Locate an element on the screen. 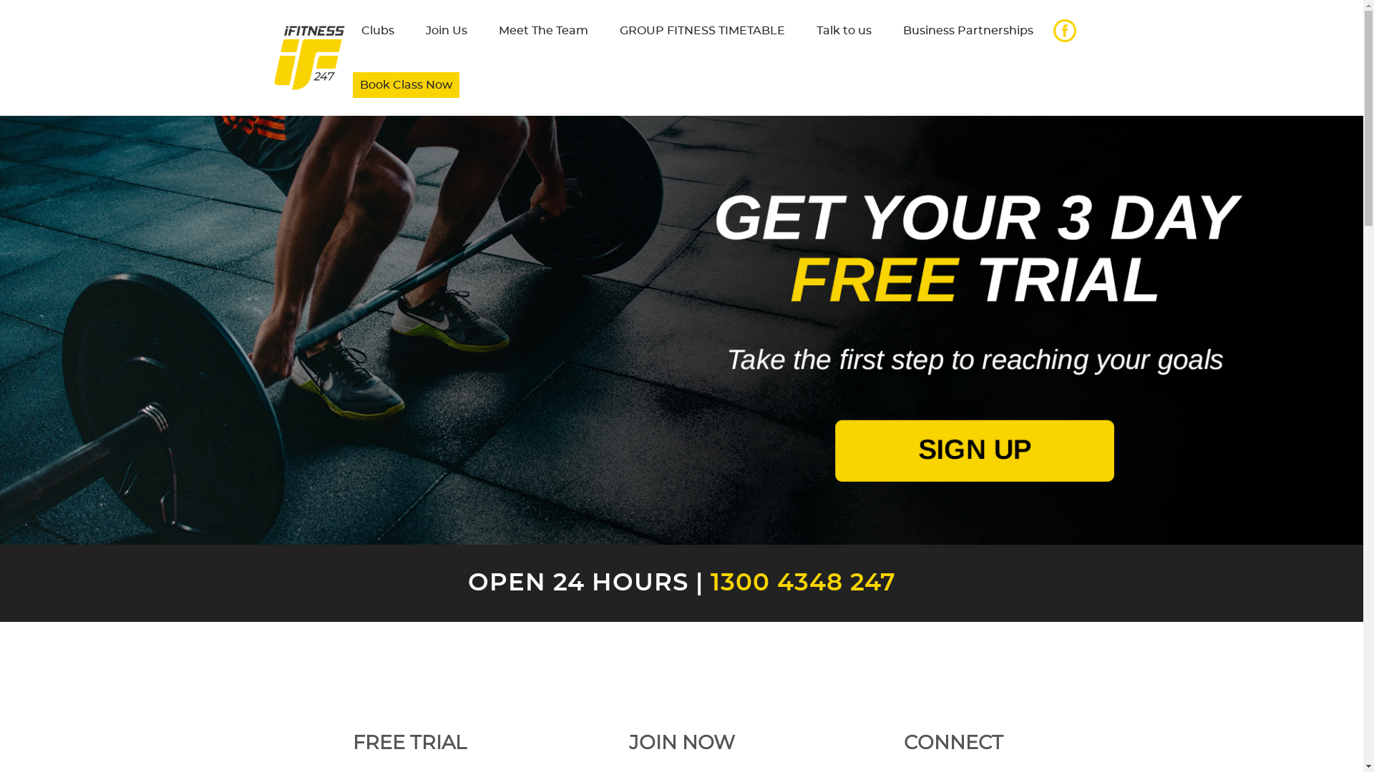 The image size is (1374, 772). GROUP FITNESS TIMETABLE is located at coordinates (703, 31).